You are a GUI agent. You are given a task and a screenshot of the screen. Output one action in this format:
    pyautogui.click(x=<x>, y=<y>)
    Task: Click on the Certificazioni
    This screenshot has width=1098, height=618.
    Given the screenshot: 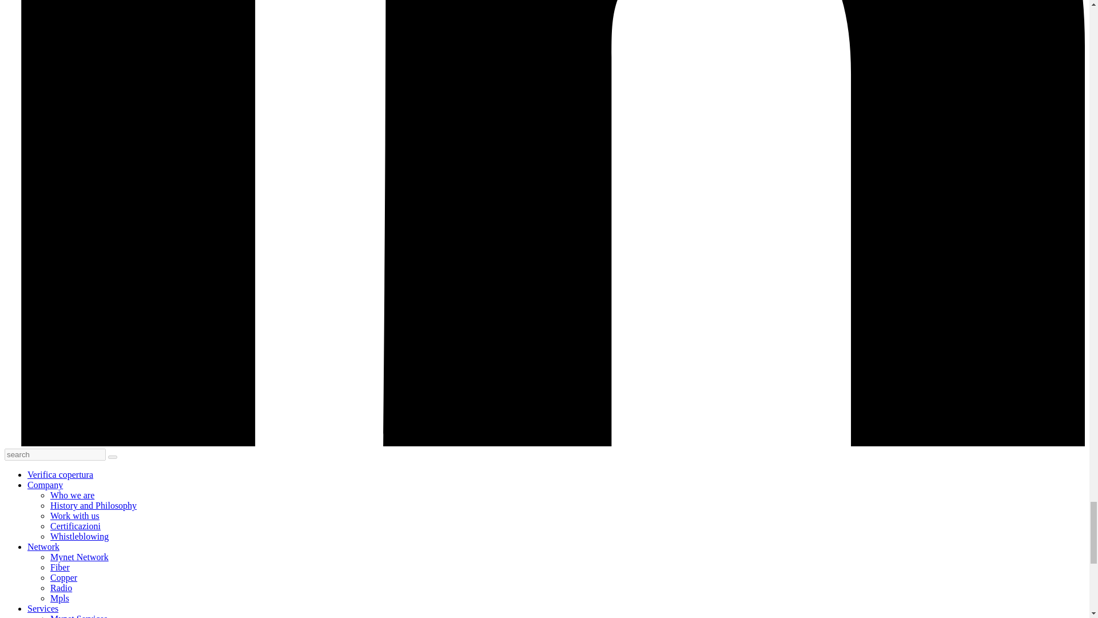 What is the action you would take?
    pyautogui.click(x=75, y=526)
    